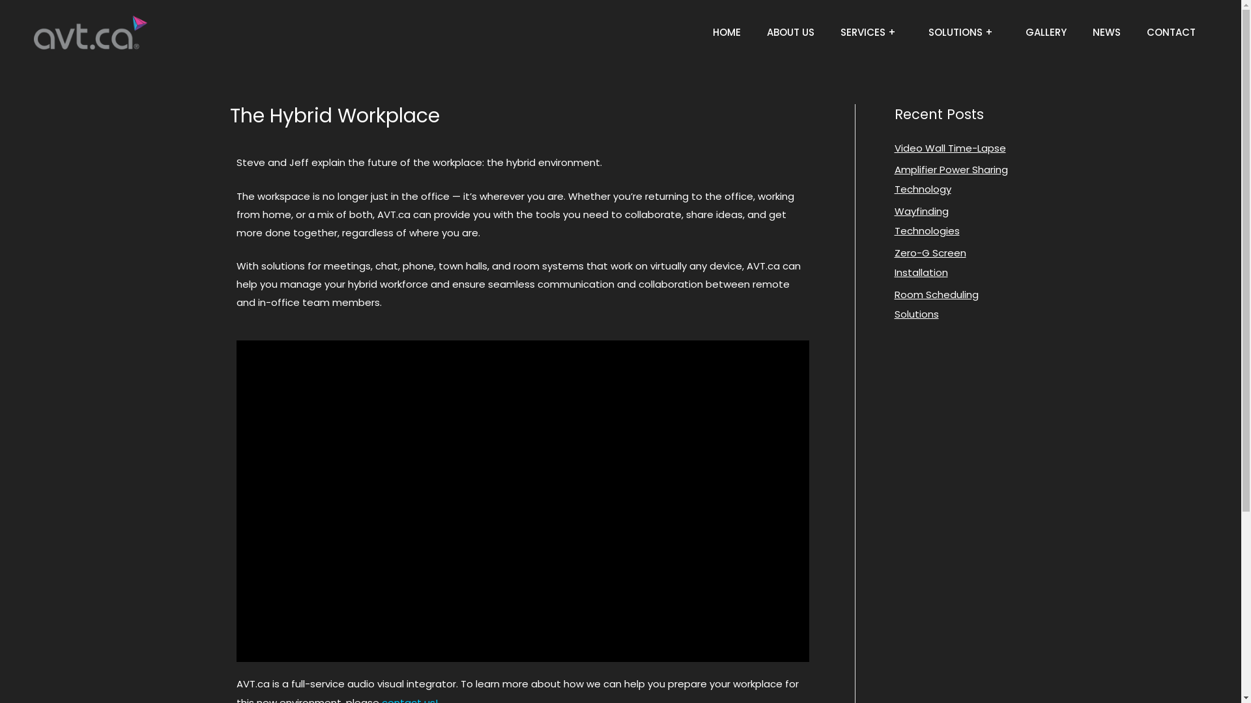  I want to click on Room Scheduling Solutions, so click(936, 305).